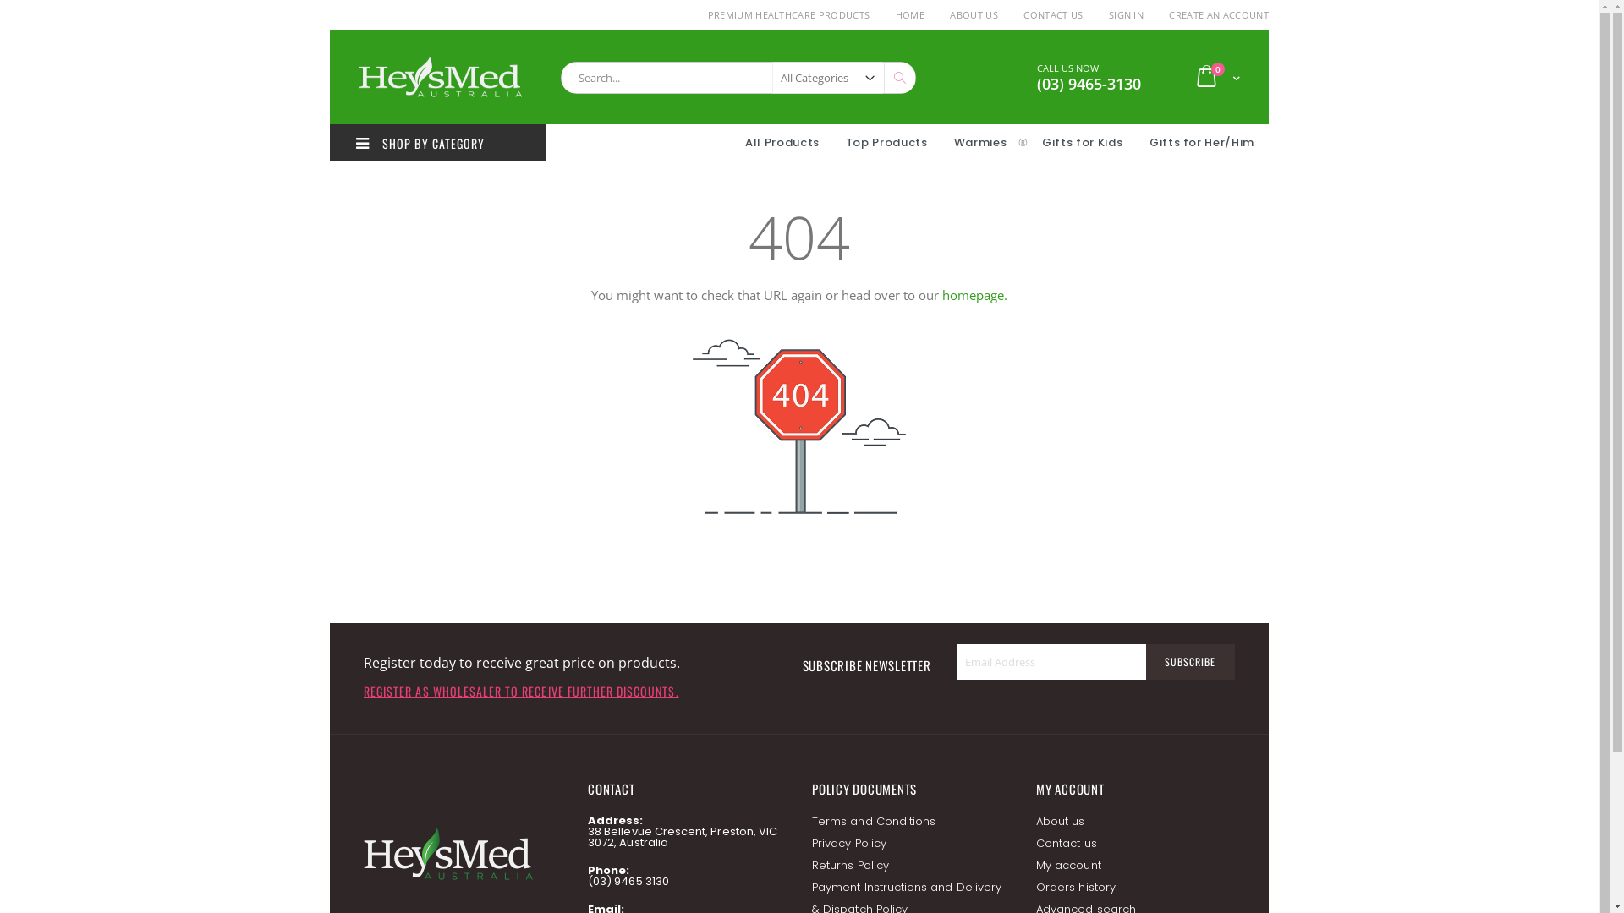 The height and width of the screenshot is (913, 1624). What do you see at coordinates (521, 692) in the screenshot?
I see `REGISTER AS WHOLESALER TO RECEIVE FURTHER DISCOUNTS.` at bounding box center [521, 692].